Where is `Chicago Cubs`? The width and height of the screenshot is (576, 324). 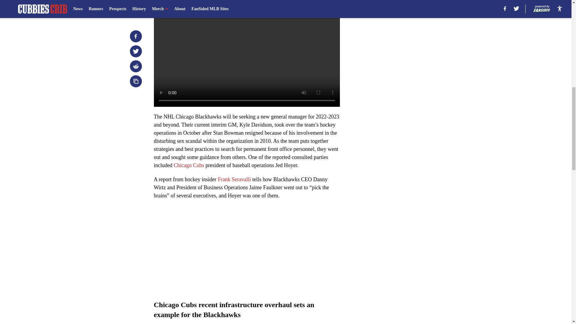
Chicago Cubs is located at coordinates (189, 165).